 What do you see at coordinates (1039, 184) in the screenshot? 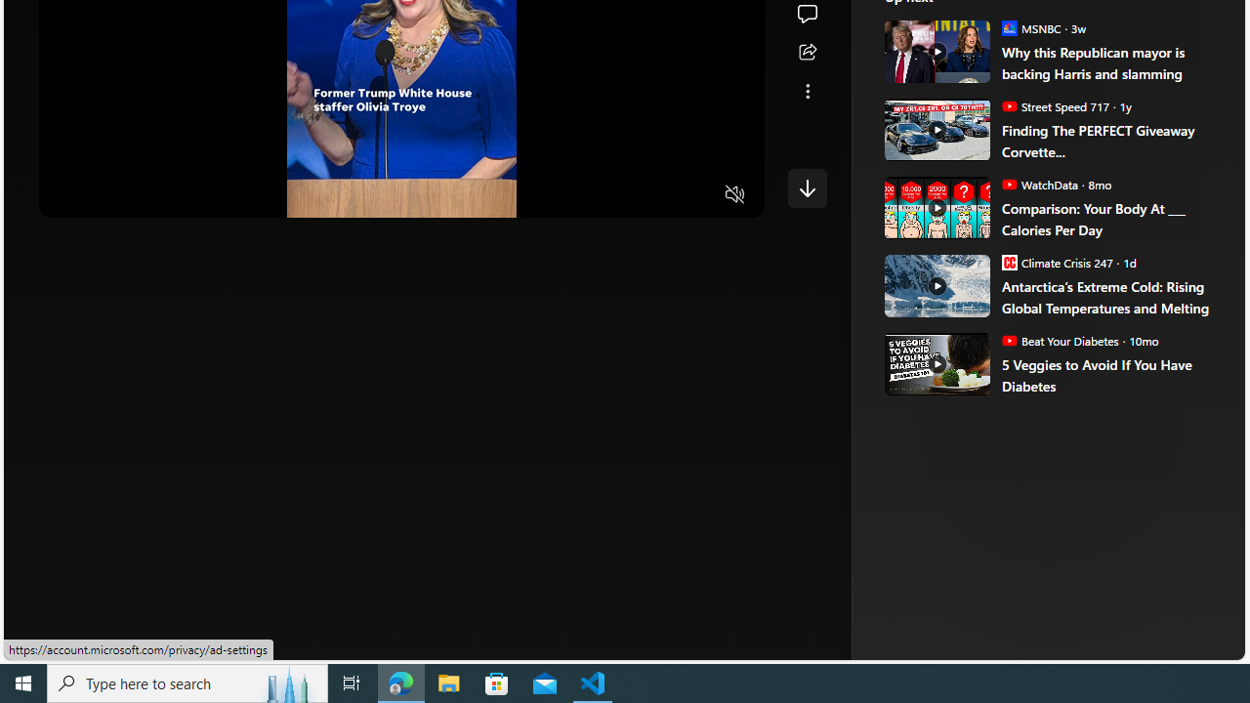
I see `WatchData WatchData` at bounding box center [1039, 184].